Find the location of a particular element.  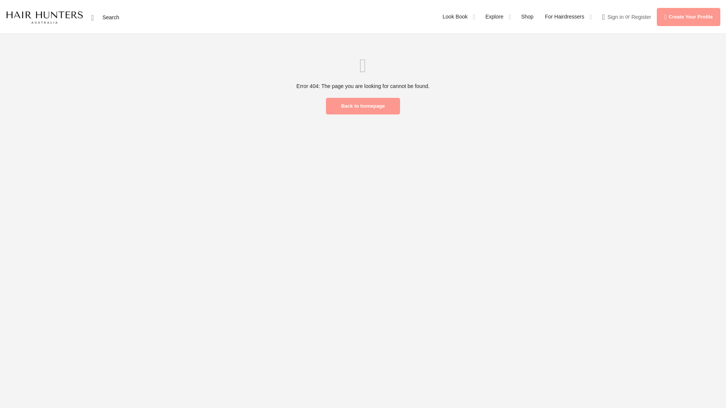

Back to homepage is located at coordinates (363, 106).